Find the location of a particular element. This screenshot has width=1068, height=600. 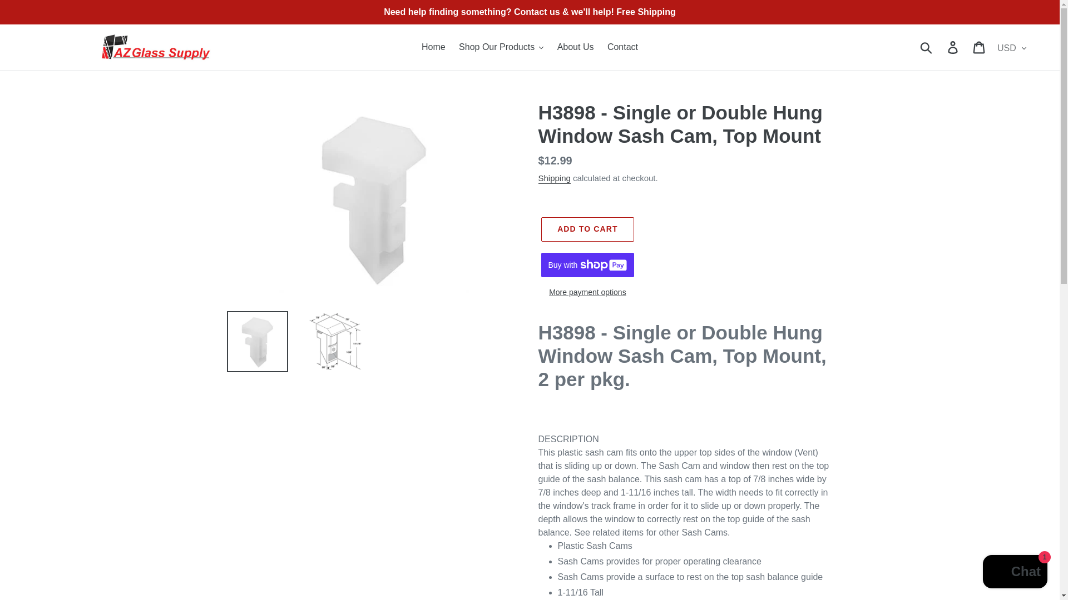

Submit is located at coordinates (927, 47).